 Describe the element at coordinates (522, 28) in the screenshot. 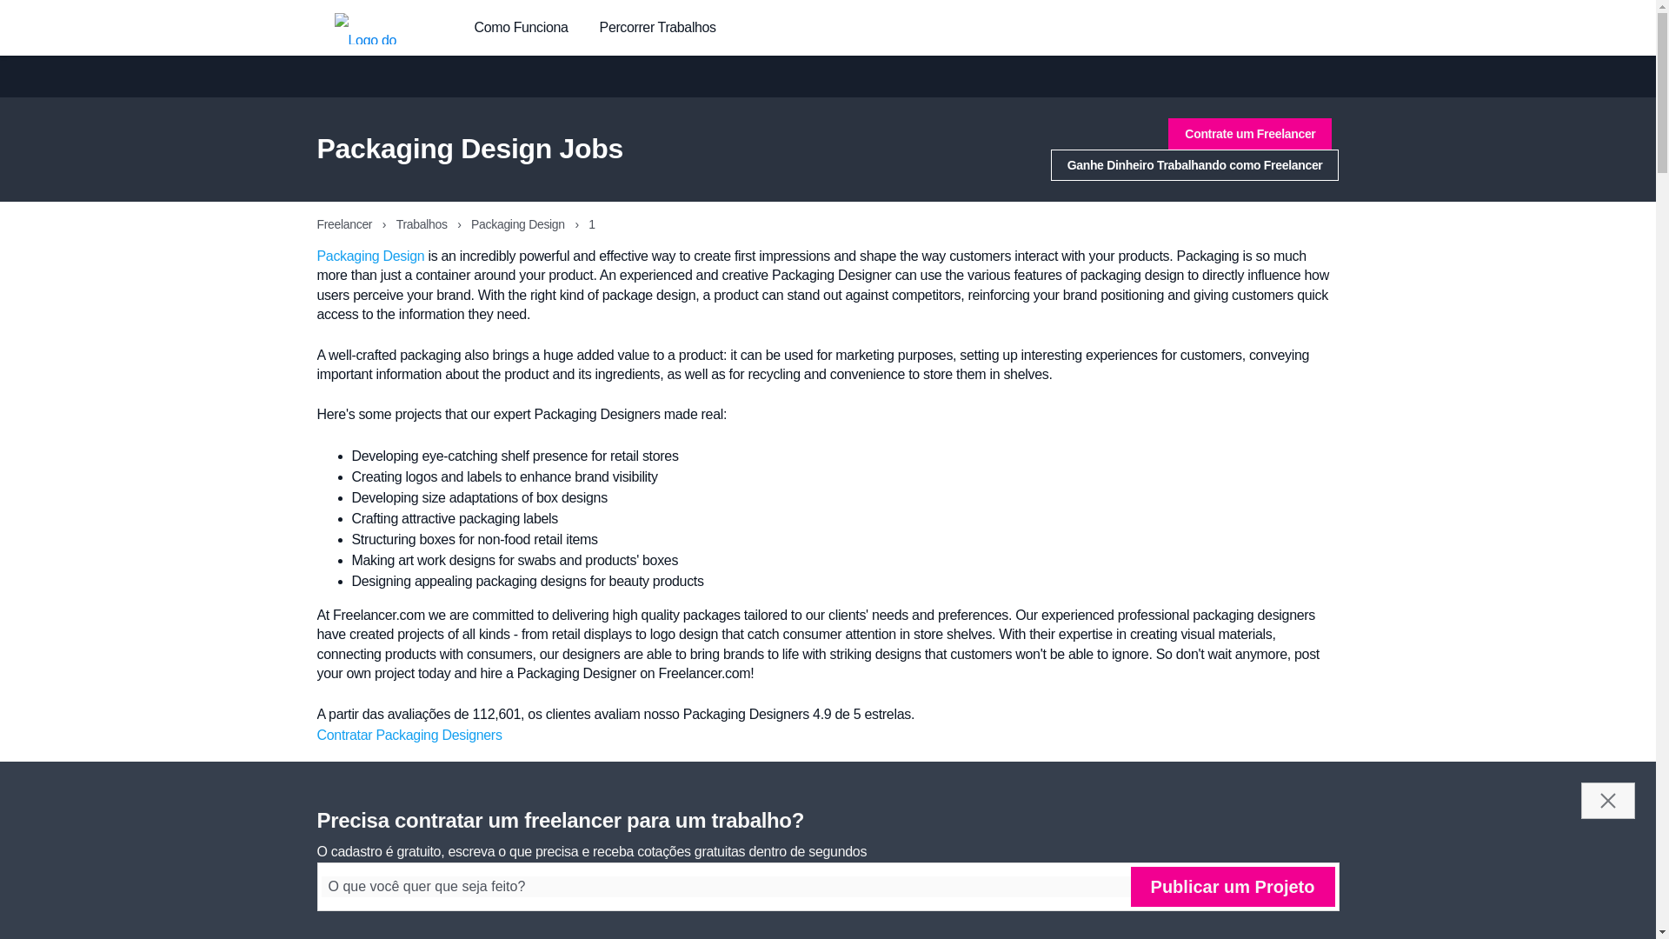

I see `Como Funciona` at that location.